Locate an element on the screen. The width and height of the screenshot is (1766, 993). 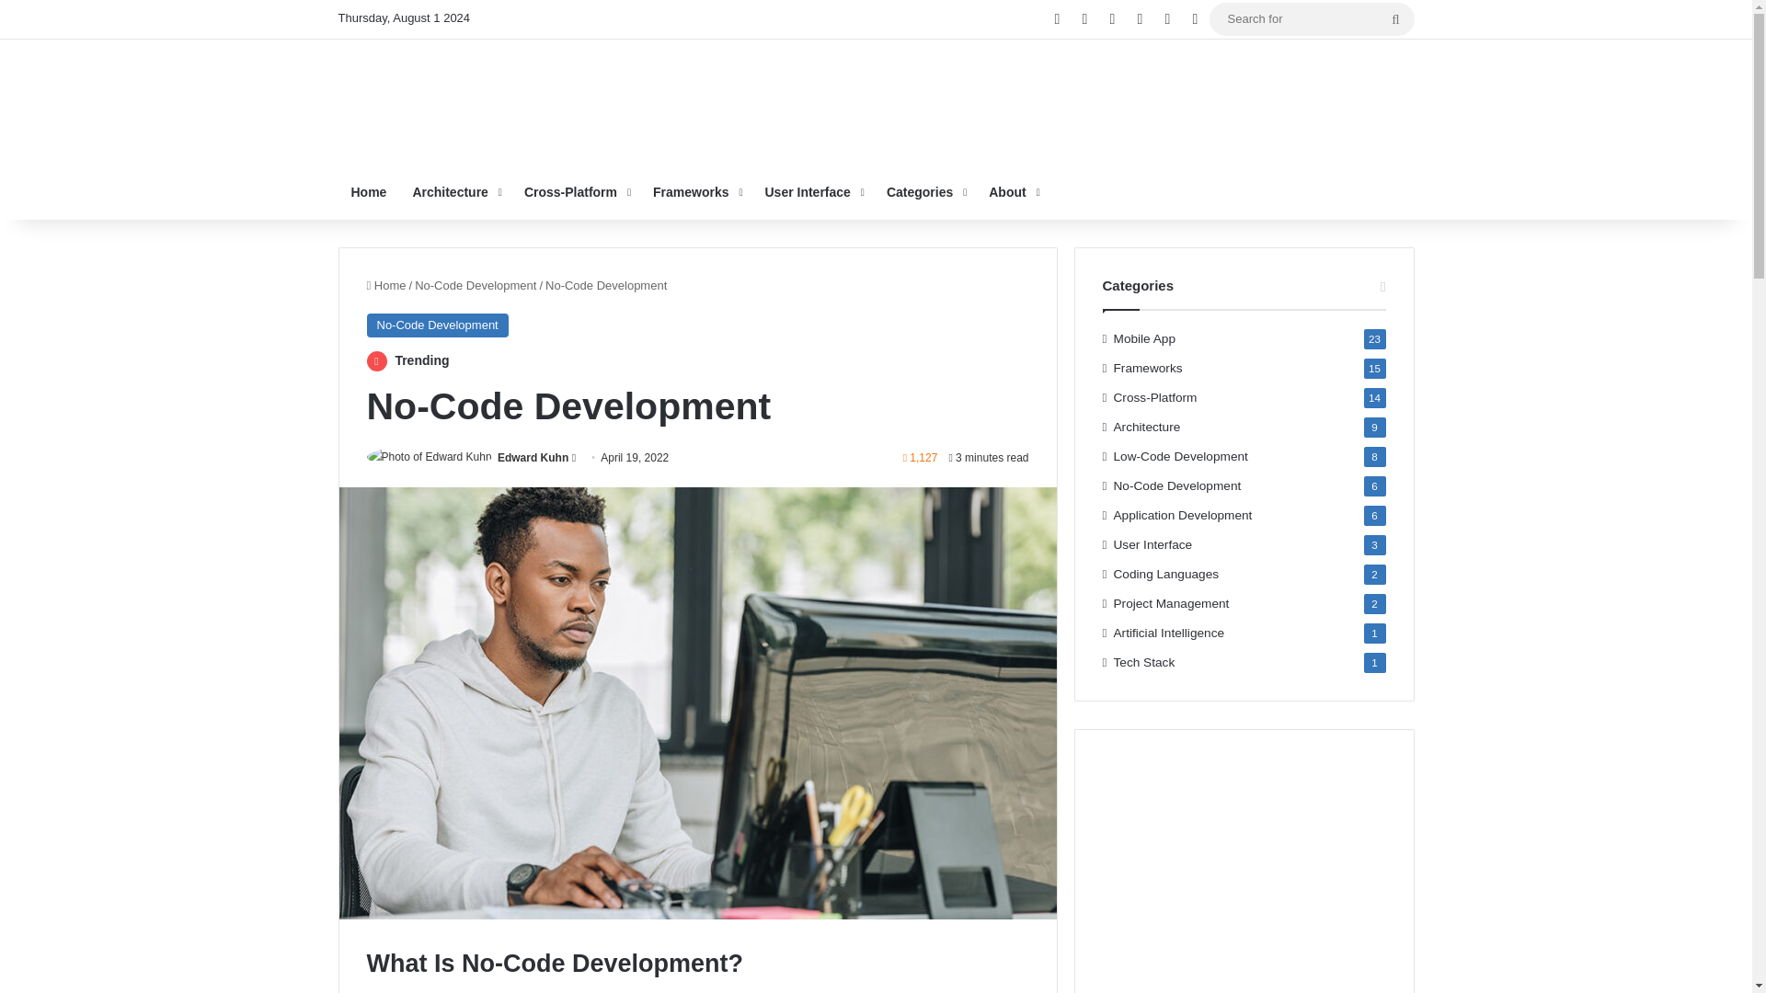
Frameworks is located at coordinates (695, 191).